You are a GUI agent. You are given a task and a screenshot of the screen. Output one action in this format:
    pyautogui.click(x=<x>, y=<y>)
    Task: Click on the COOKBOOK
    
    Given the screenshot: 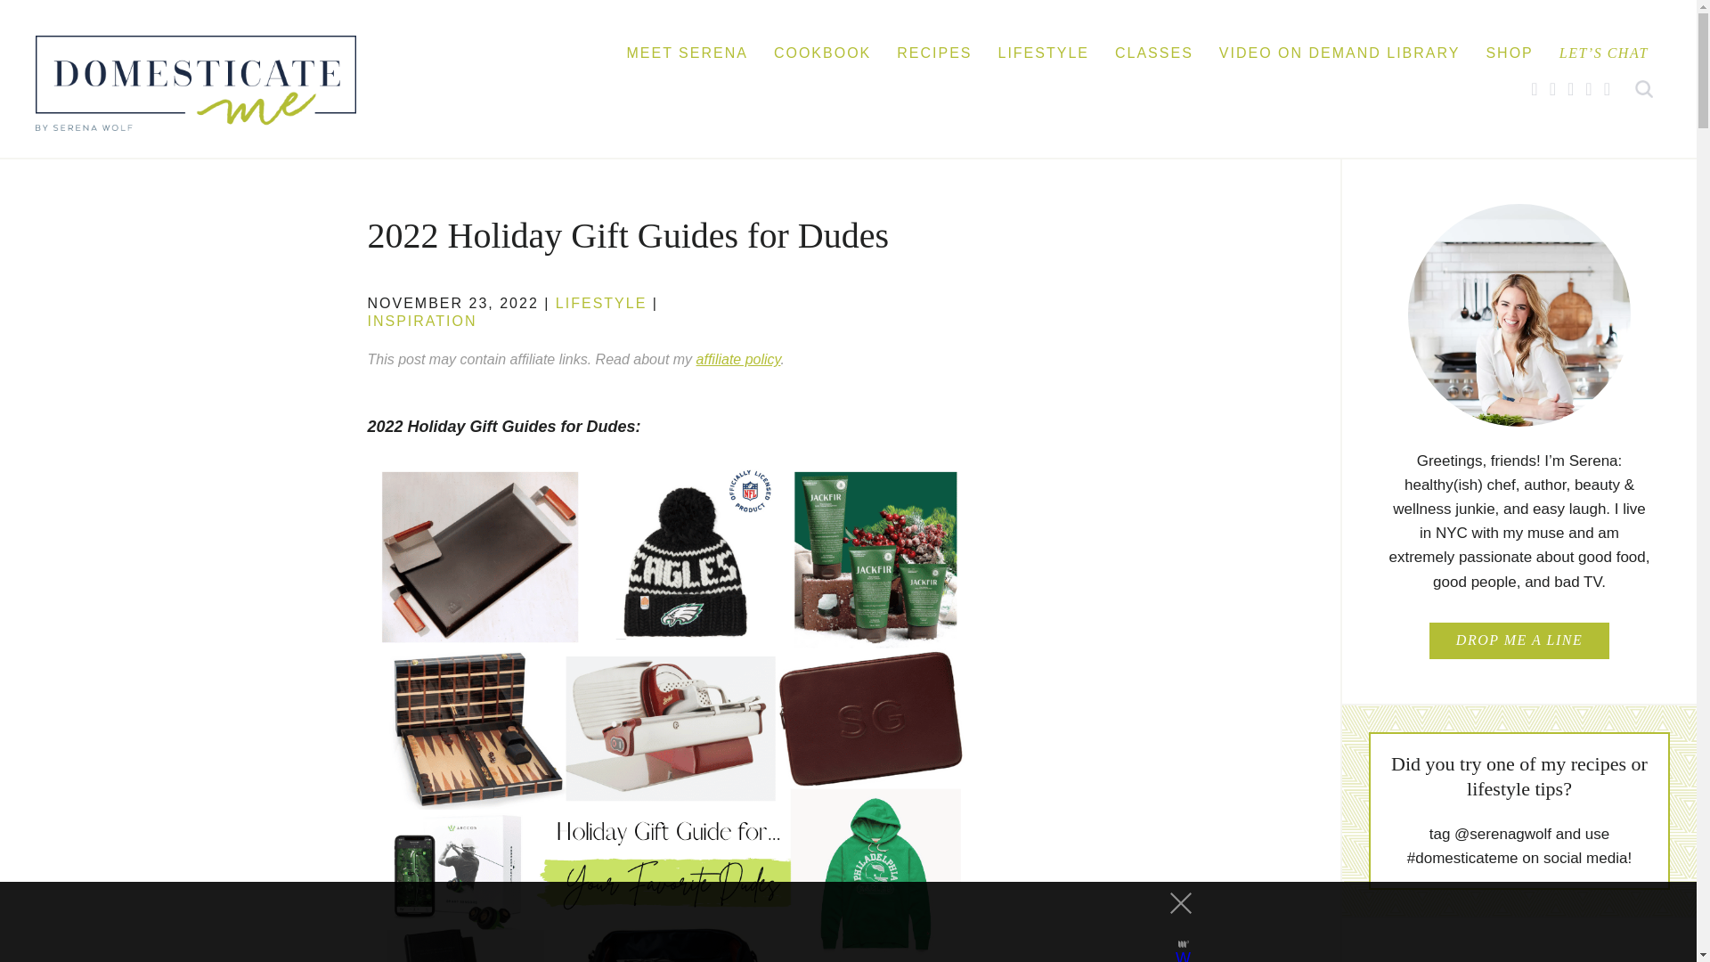 What is the action you would take?
    pyautogui.click(x=822, y=51)
    